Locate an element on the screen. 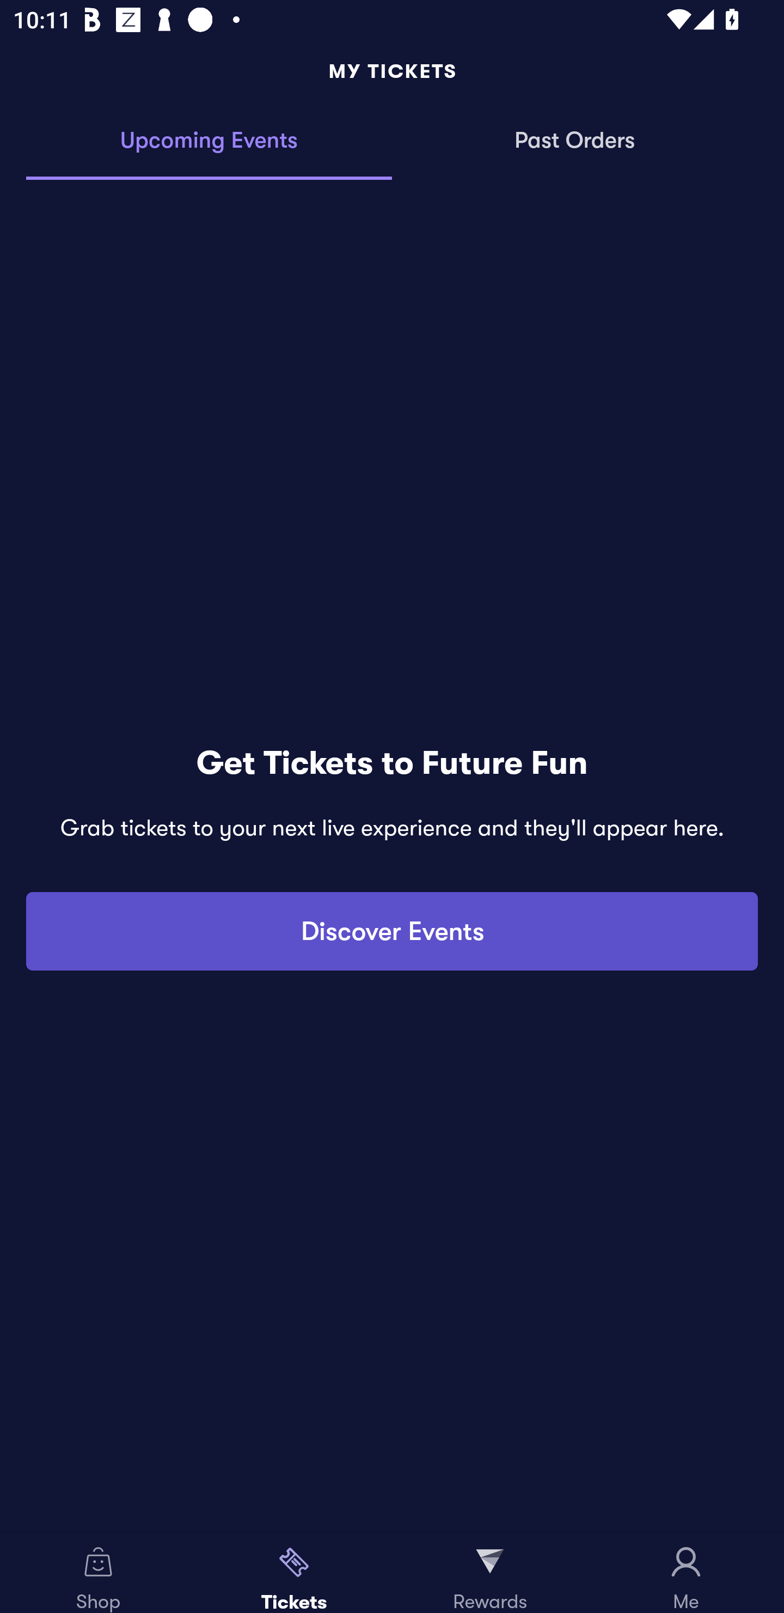 Image resolution: width=784 pixels, height=1613 pixels. Upcoming Events is located at coordinates (209, 141).